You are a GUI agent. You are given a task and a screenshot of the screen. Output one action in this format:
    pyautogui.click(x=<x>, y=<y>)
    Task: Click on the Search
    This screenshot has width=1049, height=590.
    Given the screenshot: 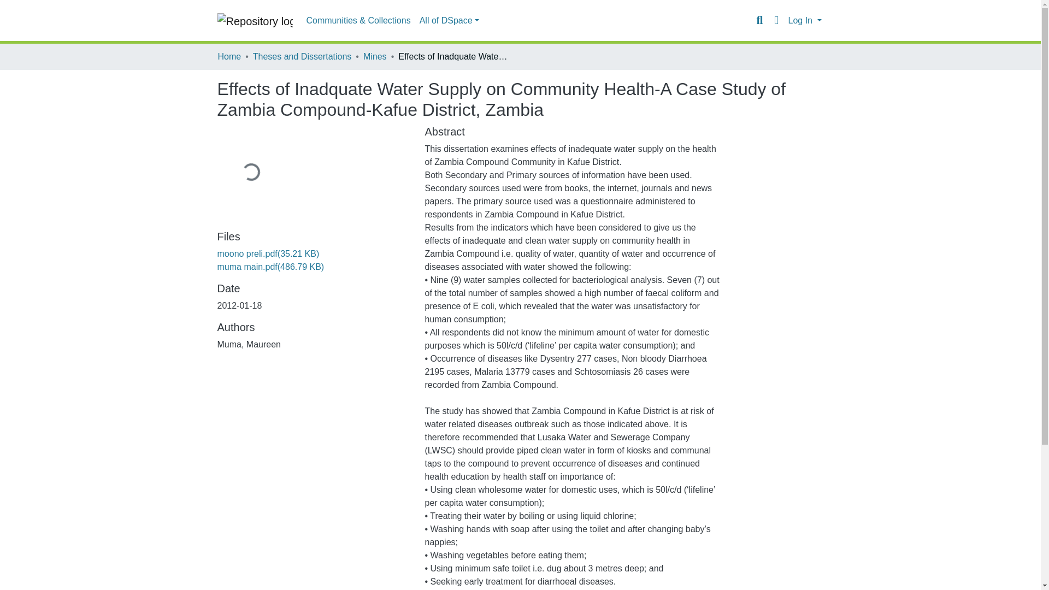 What is the action you would take?
    pyautogui.click(x=759, y=20)
    